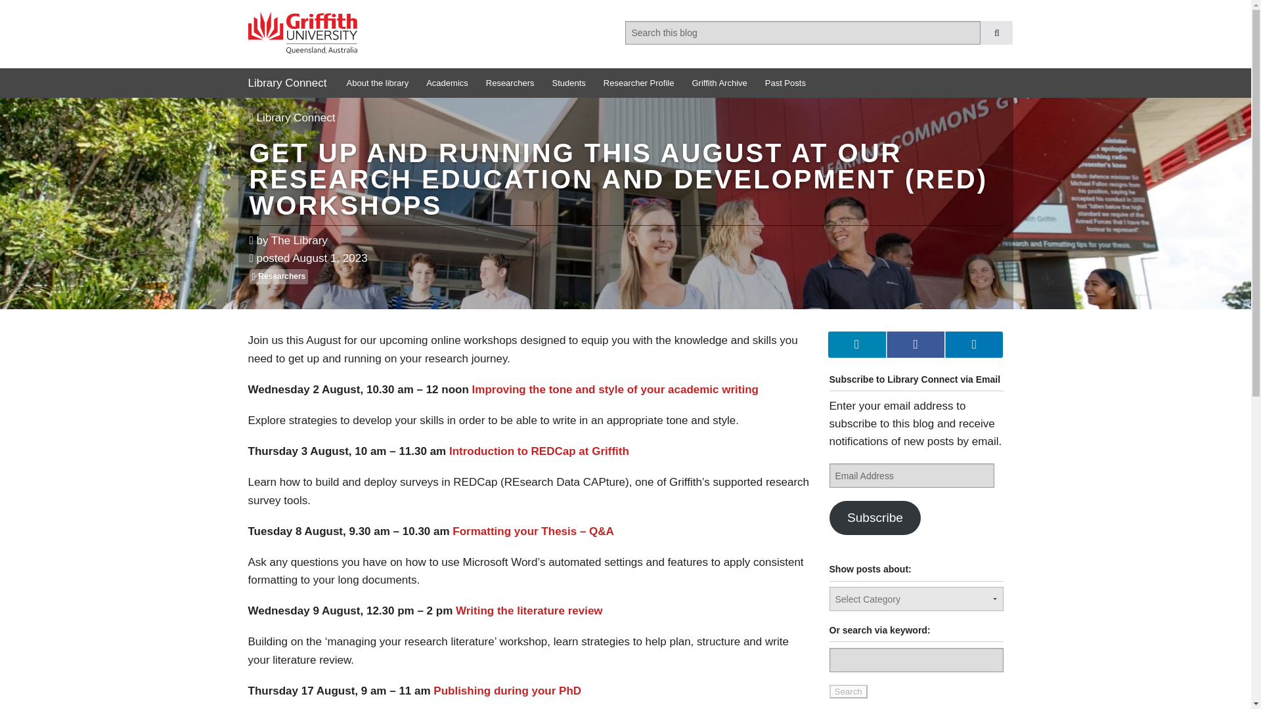 The image size is (1261, 709). I want to click on Library Connect, so click(287, 83).